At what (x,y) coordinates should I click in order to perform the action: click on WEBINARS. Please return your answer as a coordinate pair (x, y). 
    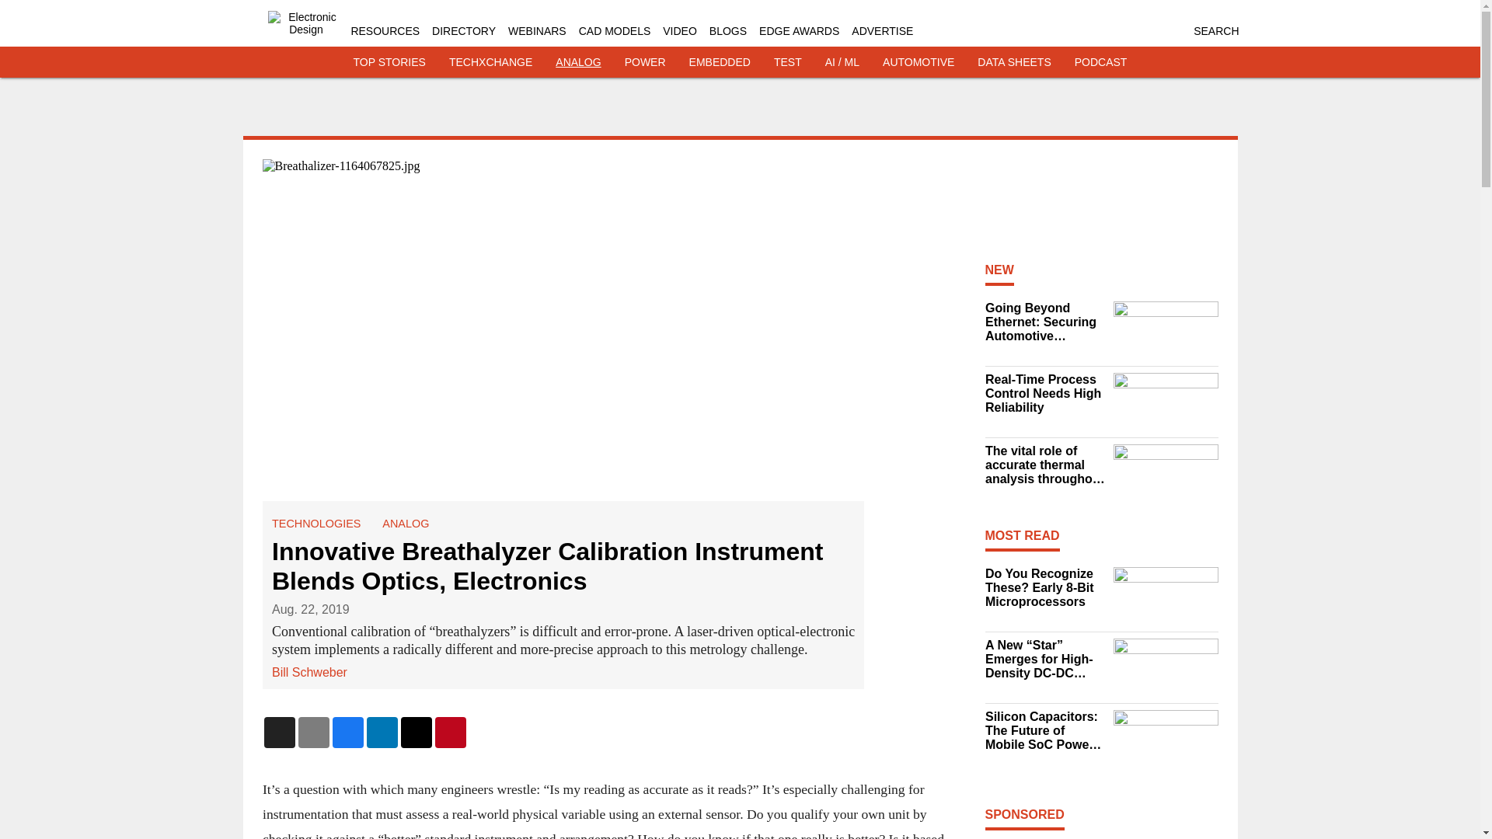
    Looking at the image, I should click on (538, 31).